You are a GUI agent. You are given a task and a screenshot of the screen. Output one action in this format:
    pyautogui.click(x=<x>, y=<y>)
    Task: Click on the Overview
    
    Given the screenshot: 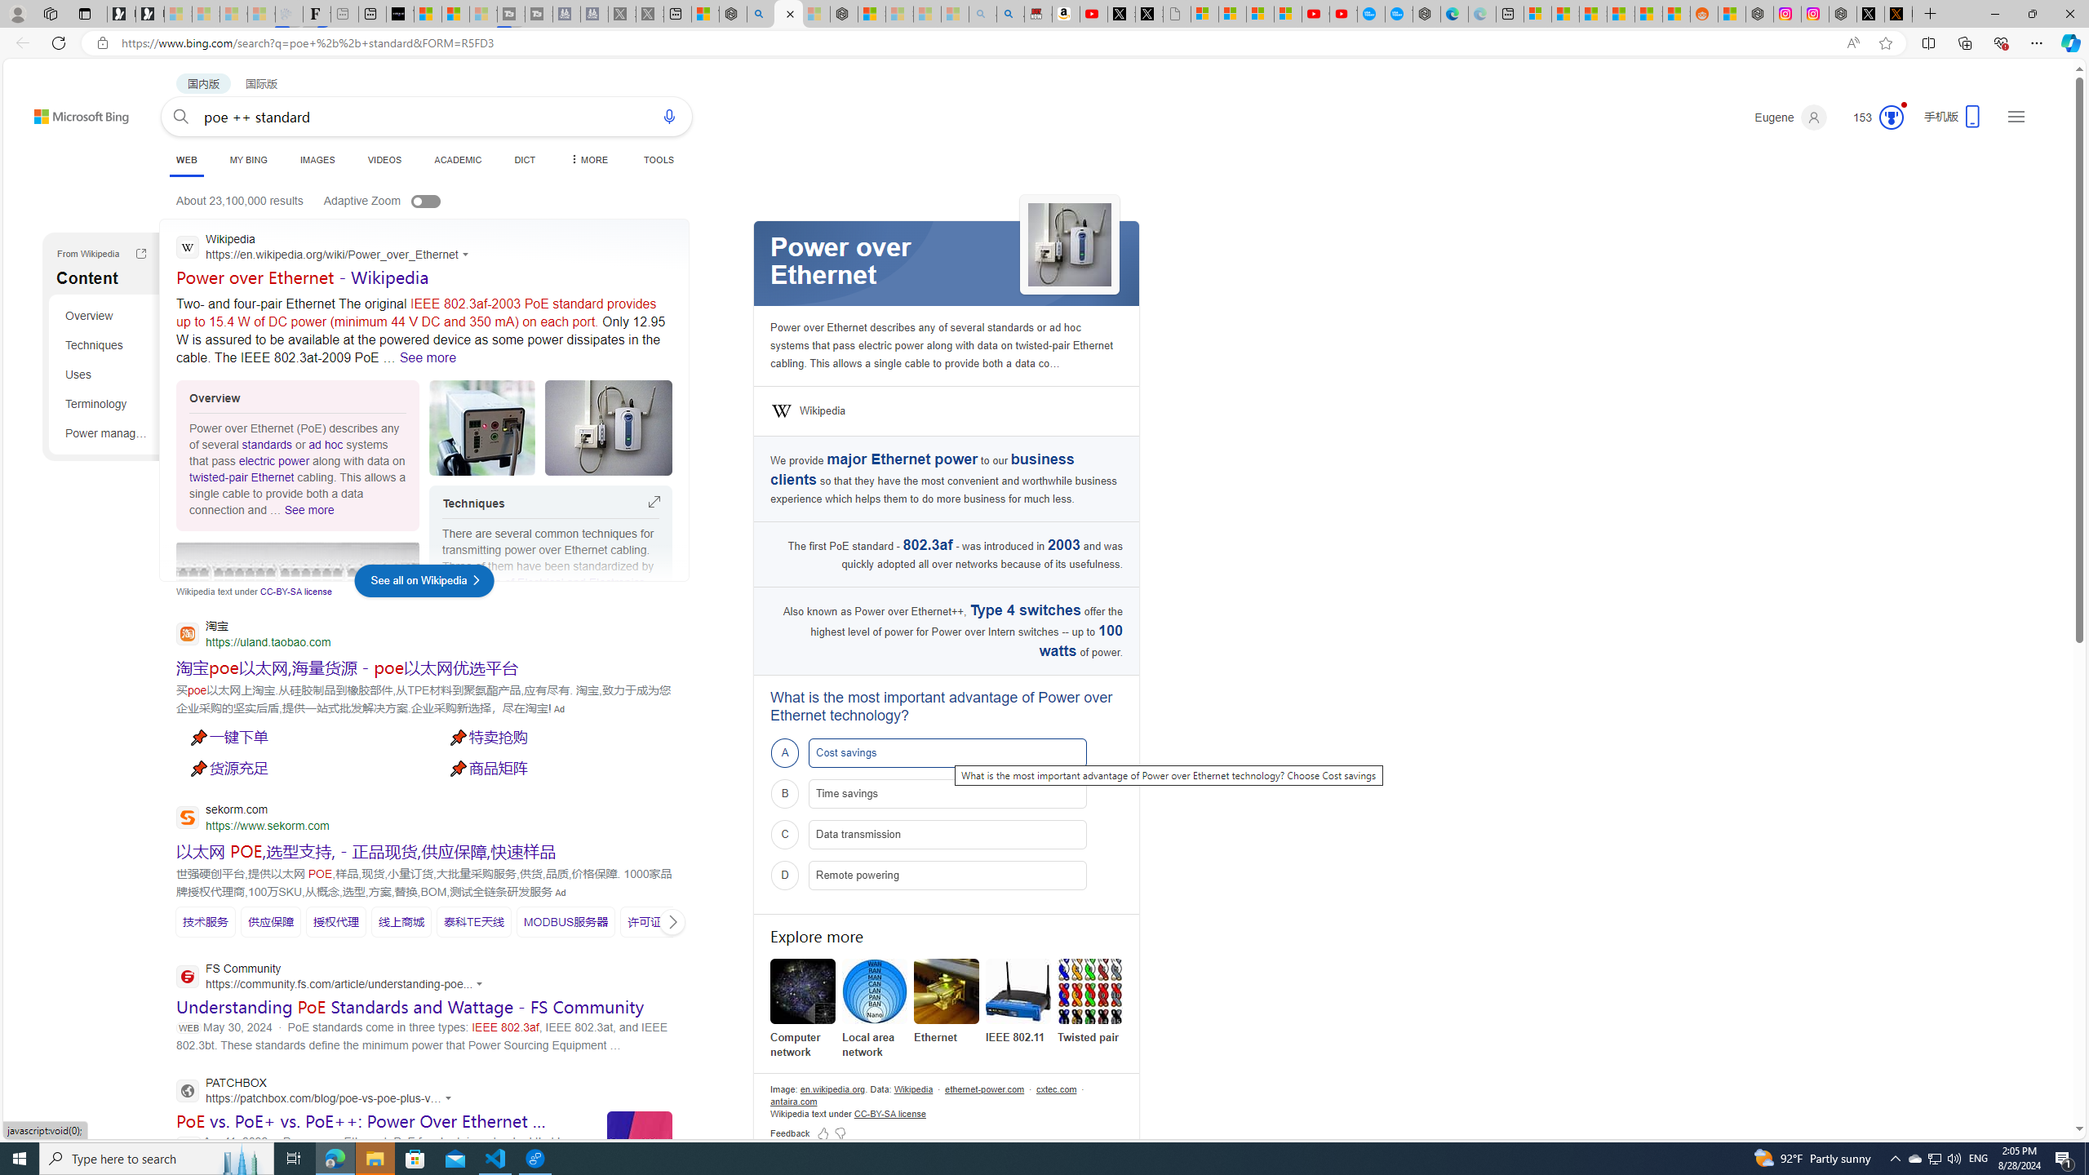 What is the action you would take?
    pyautogui.click(x=108, y=315)
    